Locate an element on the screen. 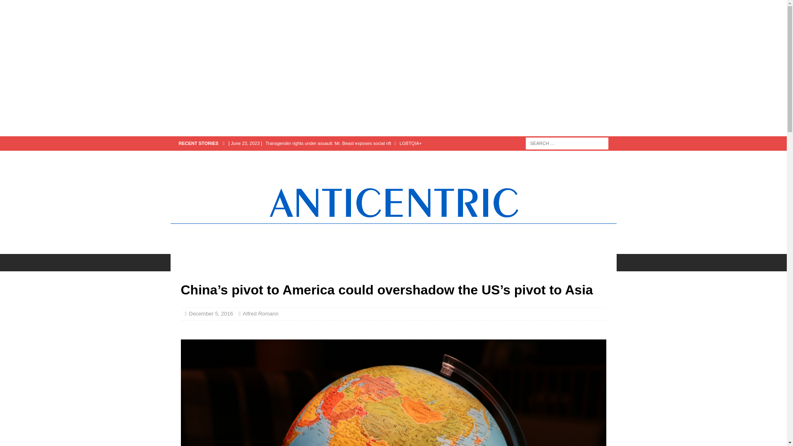 Image resolution: width=793 pixels, height=446 pixels. Anticentric is located at coordinates (393, 249).